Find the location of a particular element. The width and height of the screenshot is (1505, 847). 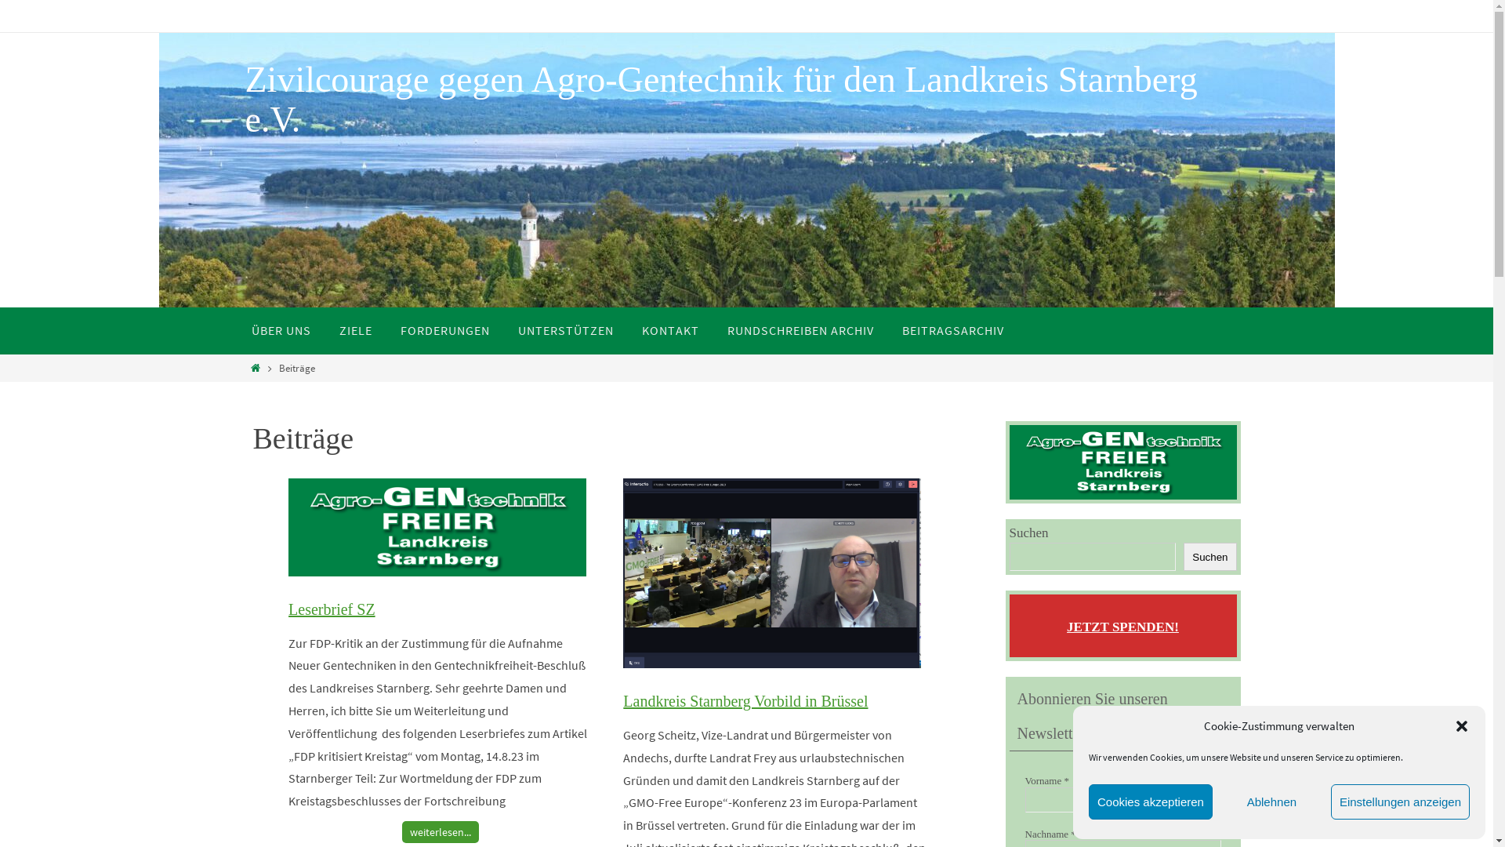

RUNDSCHREIBEN ARCHIV is located at coordinates (801, 331).